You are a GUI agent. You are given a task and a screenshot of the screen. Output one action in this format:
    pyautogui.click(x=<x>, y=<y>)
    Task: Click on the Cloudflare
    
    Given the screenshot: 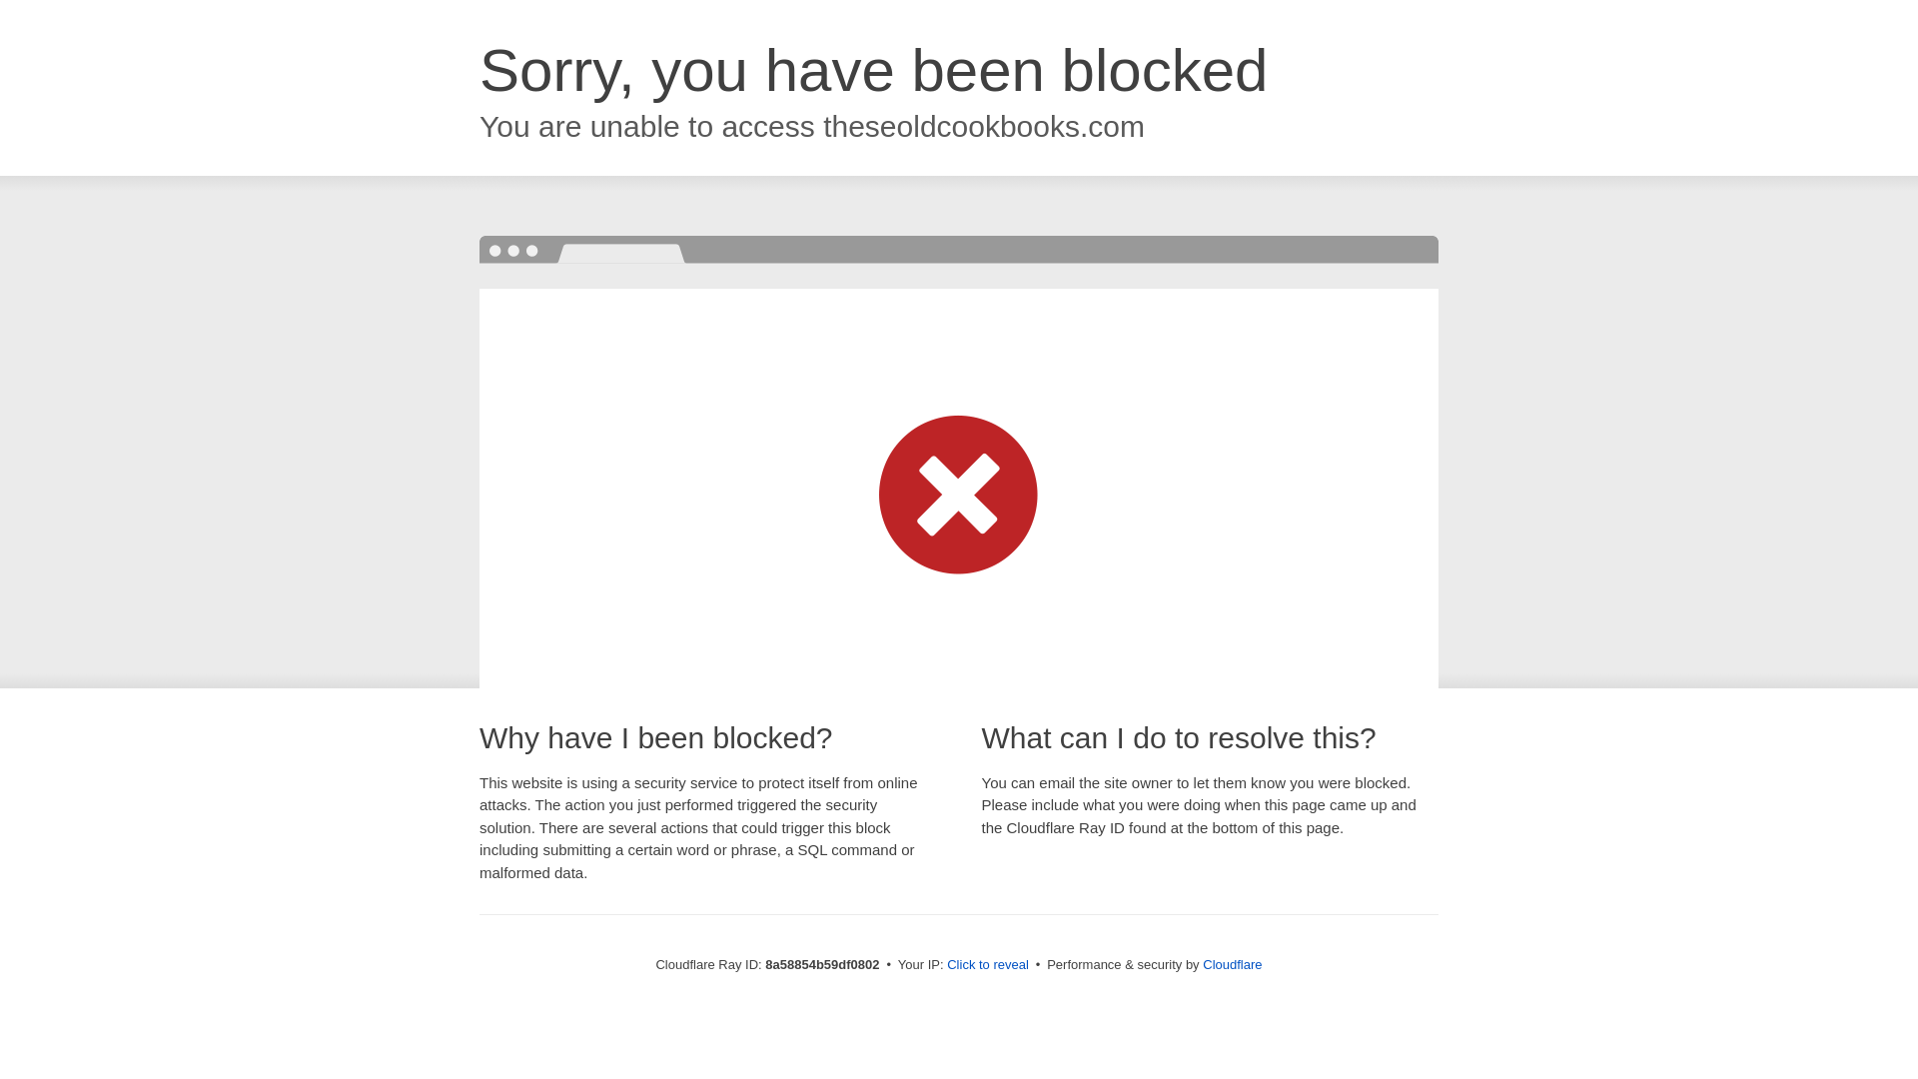 What is the action you would take?
    pyautogui.click(x=1232, y=964)
    